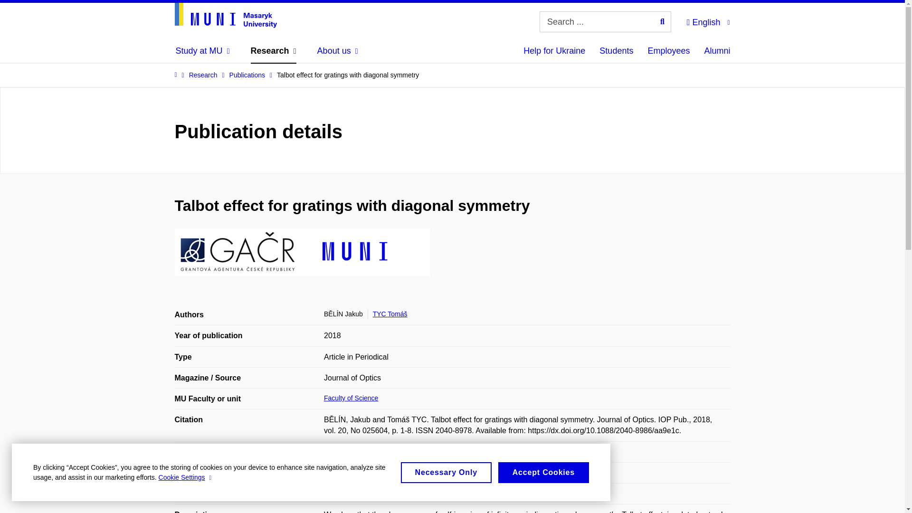  I want to click on Research, so click(274, 50).